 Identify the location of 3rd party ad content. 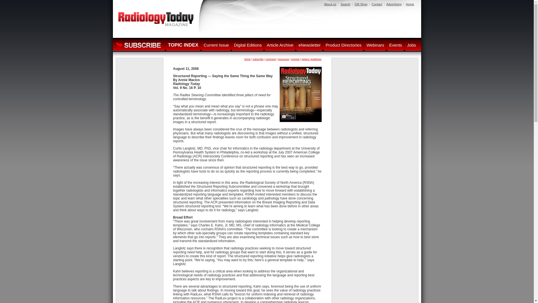
(140, 76).